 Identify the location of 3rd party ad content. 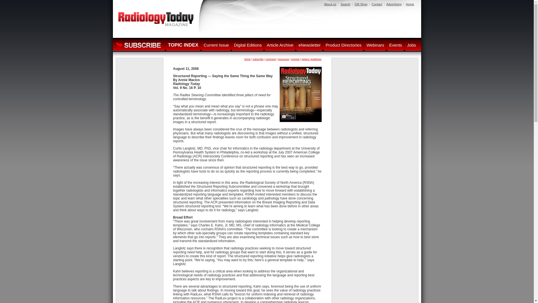
(140, 76).